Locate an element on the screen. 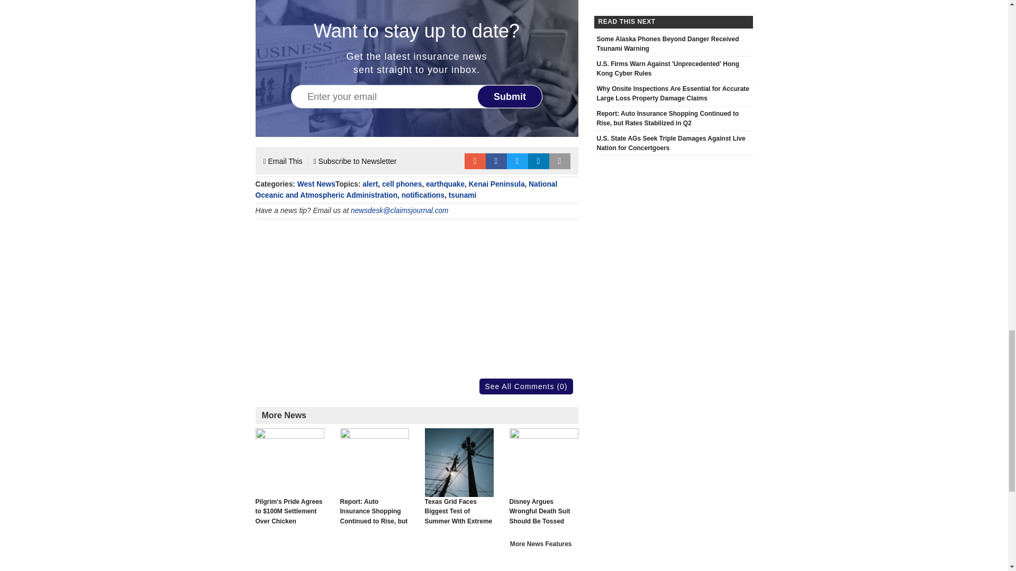 This screenshot has height=571, width=1016. Print Article is located at coordinates (560, 161).